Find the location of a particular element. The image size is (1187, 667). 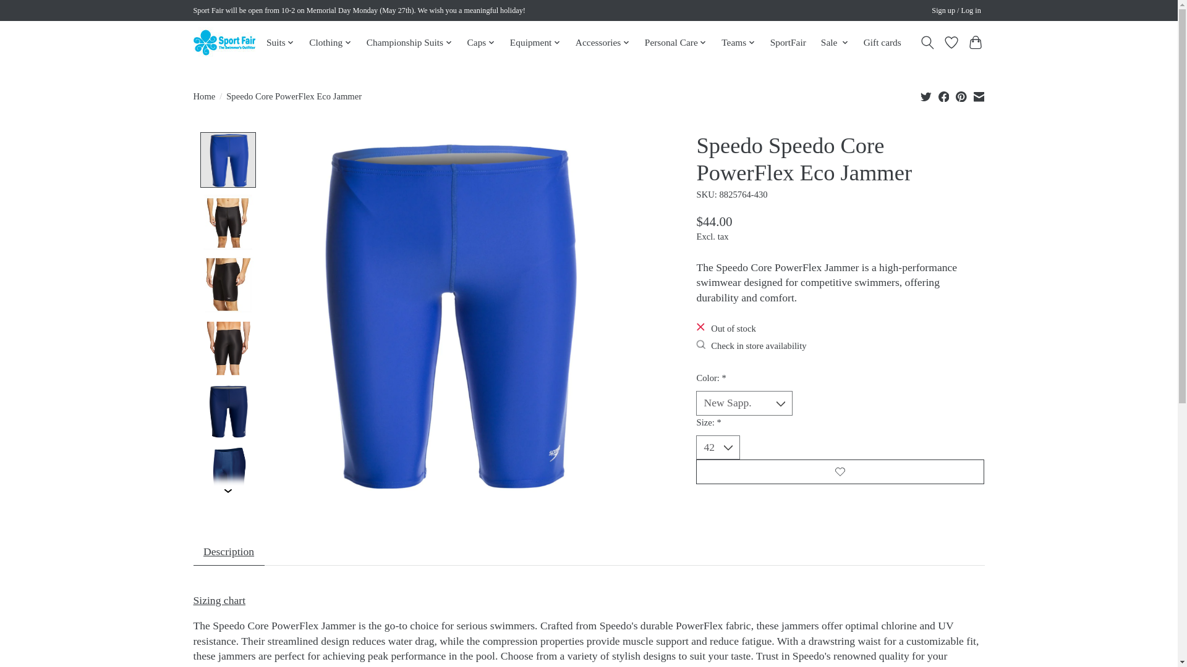

Share on Facebook is located at coordinates (944, 96).